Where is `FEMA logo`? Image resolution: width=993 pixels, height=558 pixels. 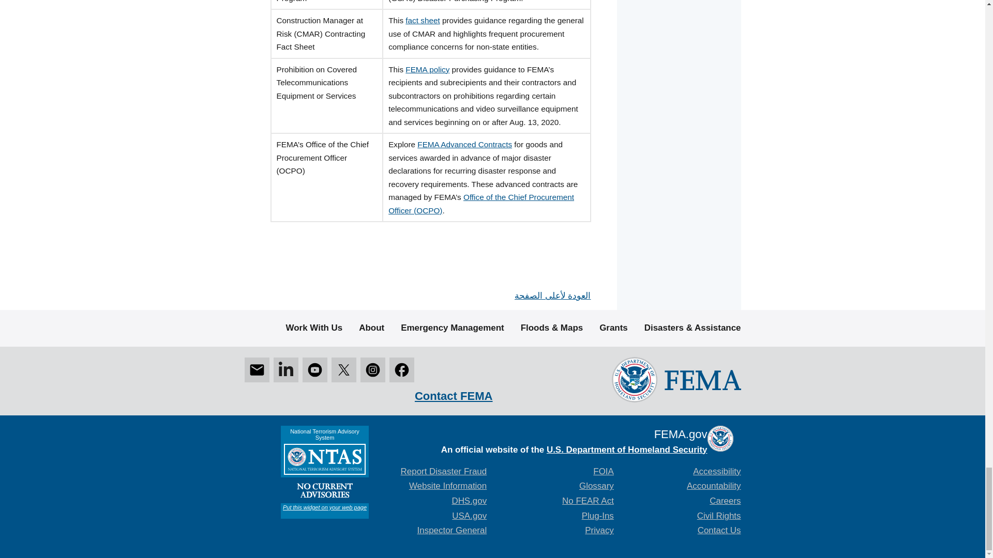 FEMA logo is located at coordinates (676, 380).